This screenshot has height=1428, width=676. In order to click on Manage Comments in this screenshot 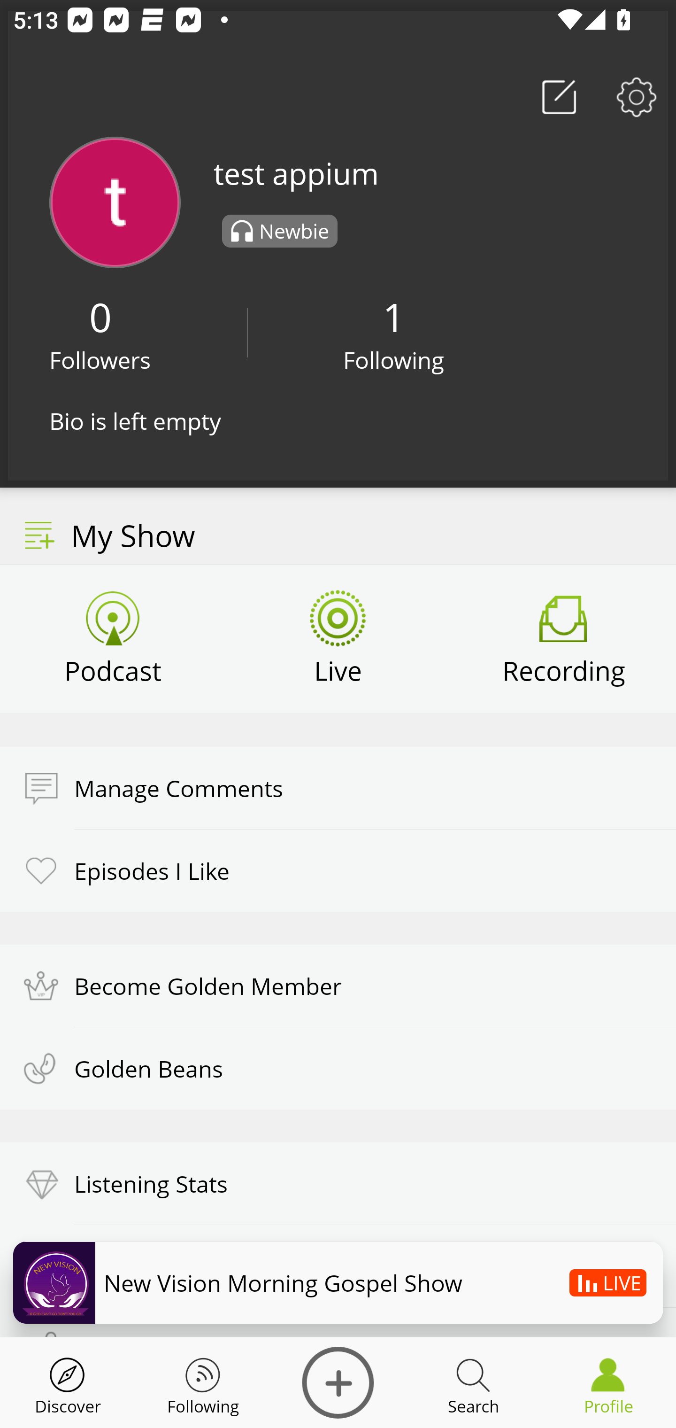, I will do `click(338, 788)`.